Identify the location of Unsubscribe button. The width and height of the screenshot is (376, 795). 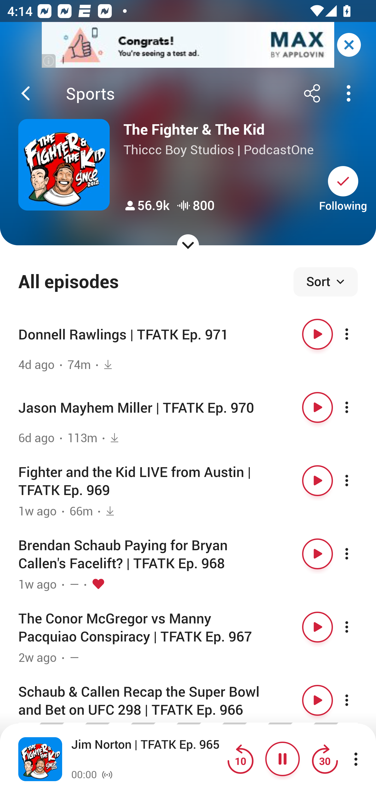
(343, 181).